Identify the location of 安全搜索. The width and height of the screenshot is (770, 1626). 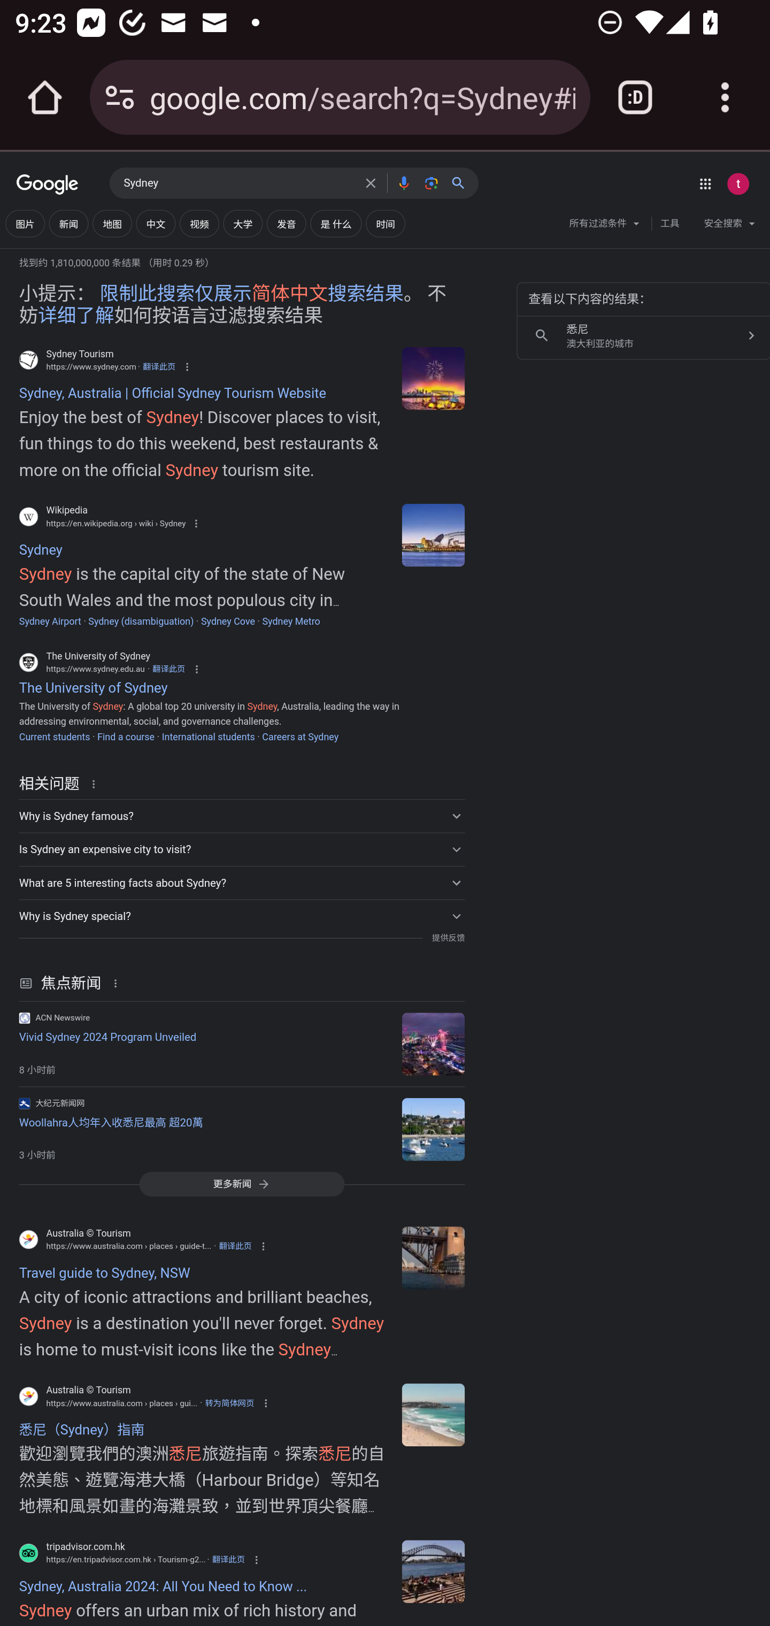
(729, 226).